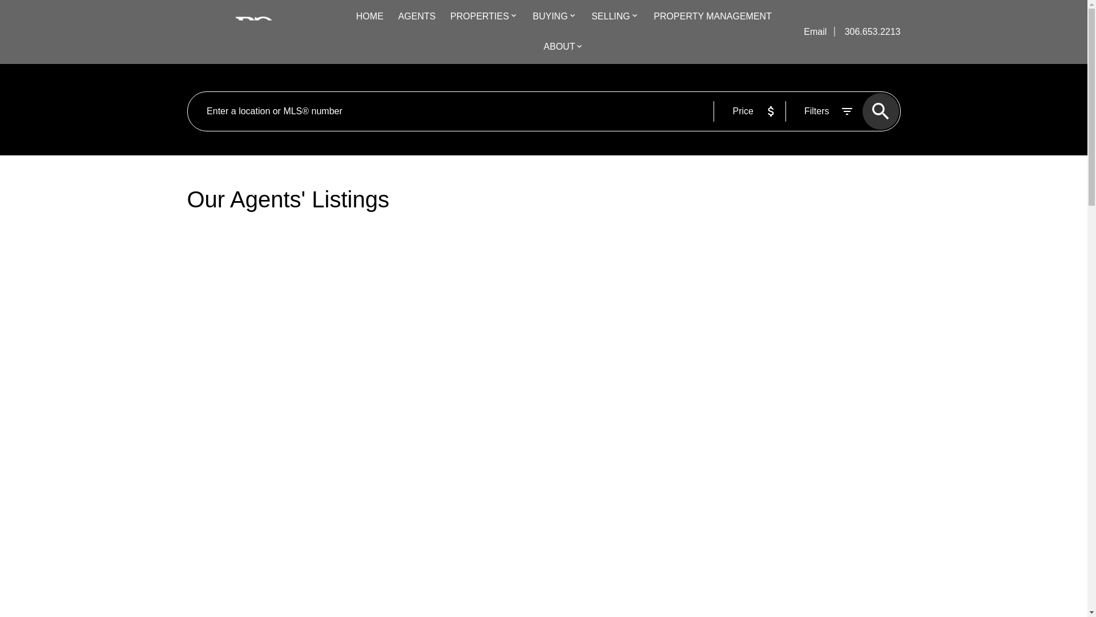 This screenshot has width=1096, height=617. Describe the element at coordinates (559, 47) in the screenshot. I see `ABOUT` at that location.